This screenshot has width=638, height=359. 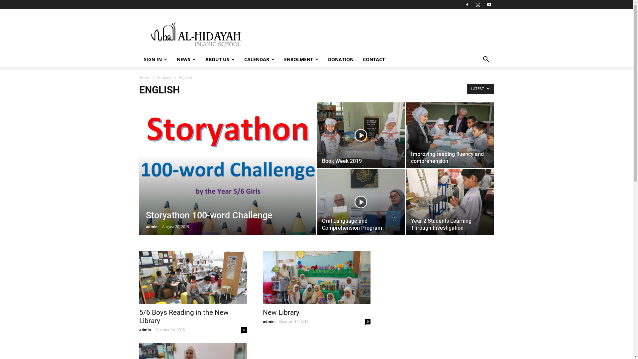 What do you see at coordinates (467, 5) in the screenshot?
I see `Facebook` at bounding box center [467, 5].